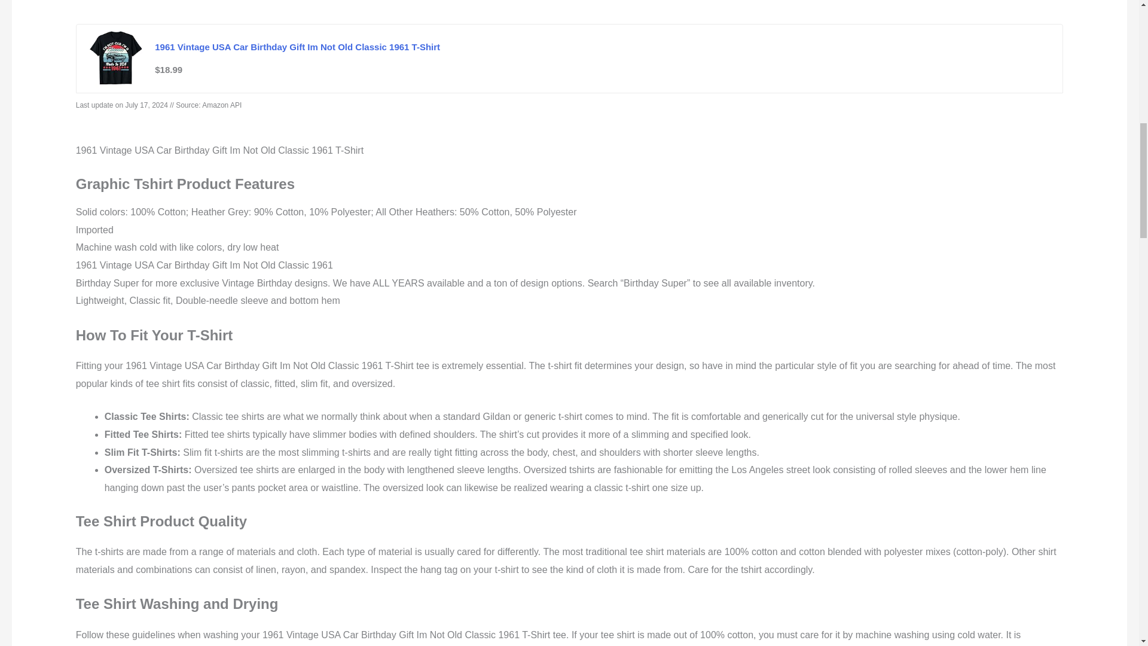  Describe the element at coordinates (102, 4) in the screenshot. I see `Description` at that location.